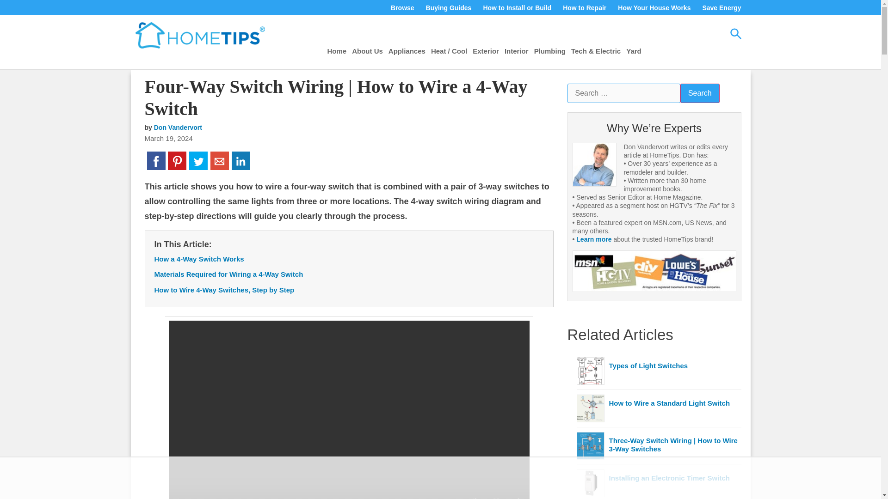 This screenshot has height=499, width=888. Describe the element at coordinates (337, 51) in the screenshot. I see `Home` at that location.